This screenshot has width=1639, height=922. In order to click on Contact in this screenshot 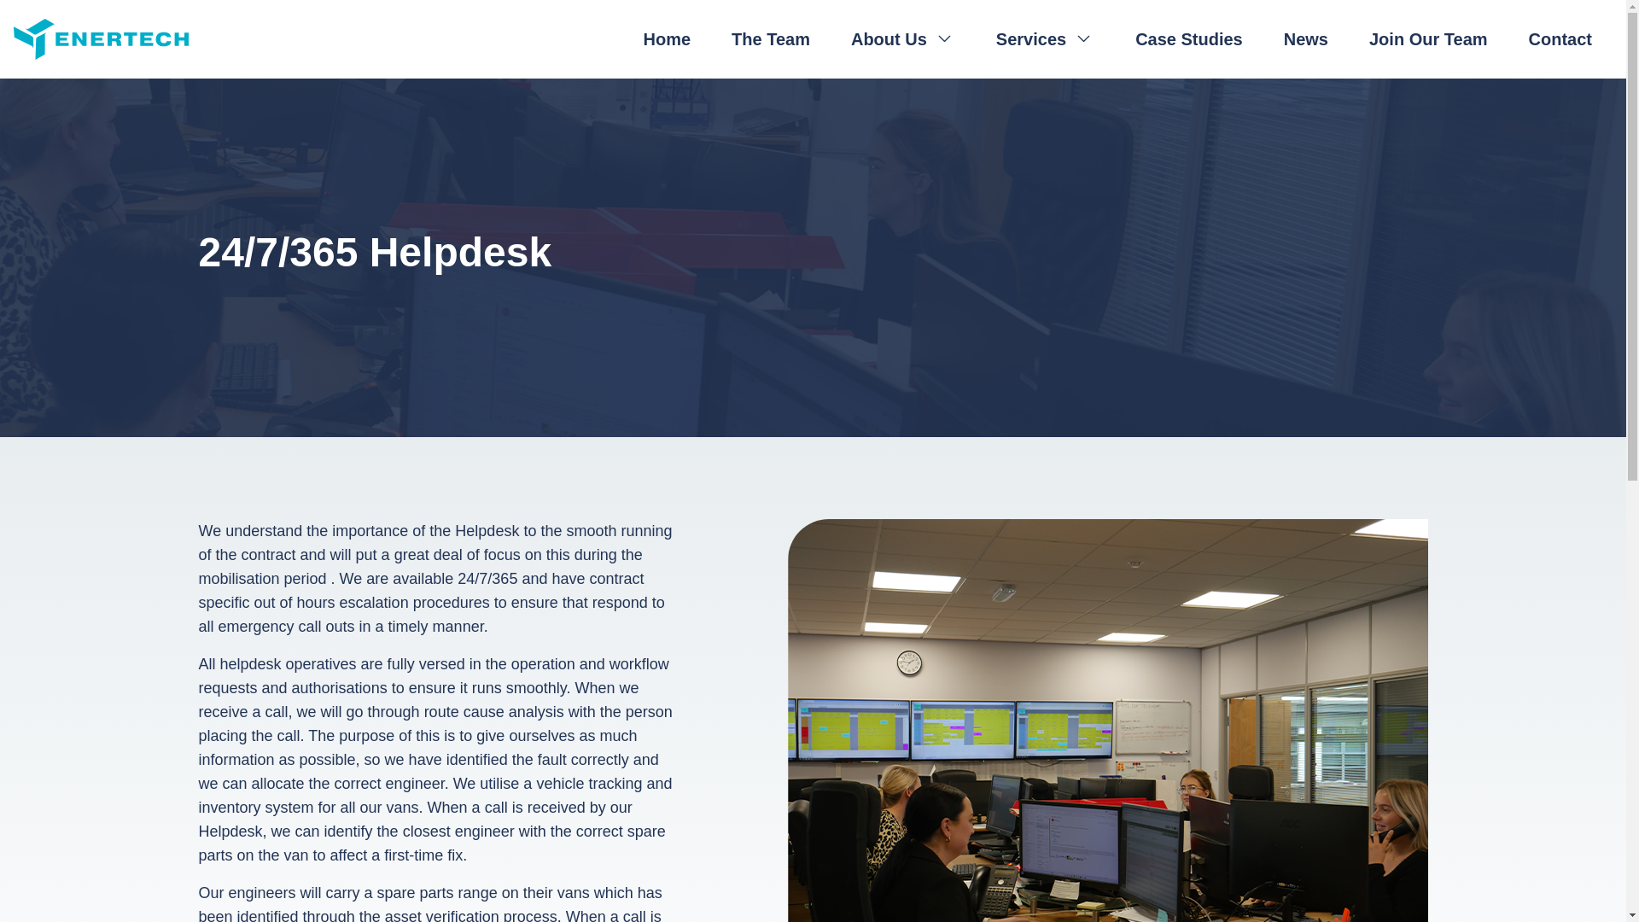, I will do `click(1560, 39)`.